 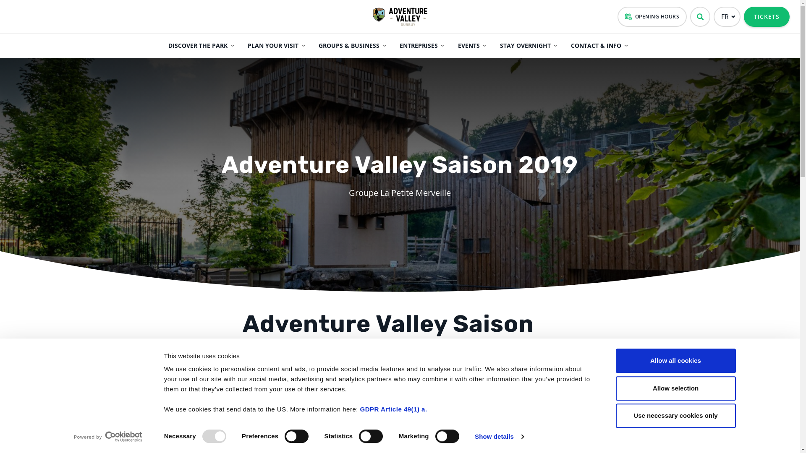 What do you see at coordinates (675, 416) in the screenshot?
I see `Use necessary cookies only` at bounding box center [675, 416].